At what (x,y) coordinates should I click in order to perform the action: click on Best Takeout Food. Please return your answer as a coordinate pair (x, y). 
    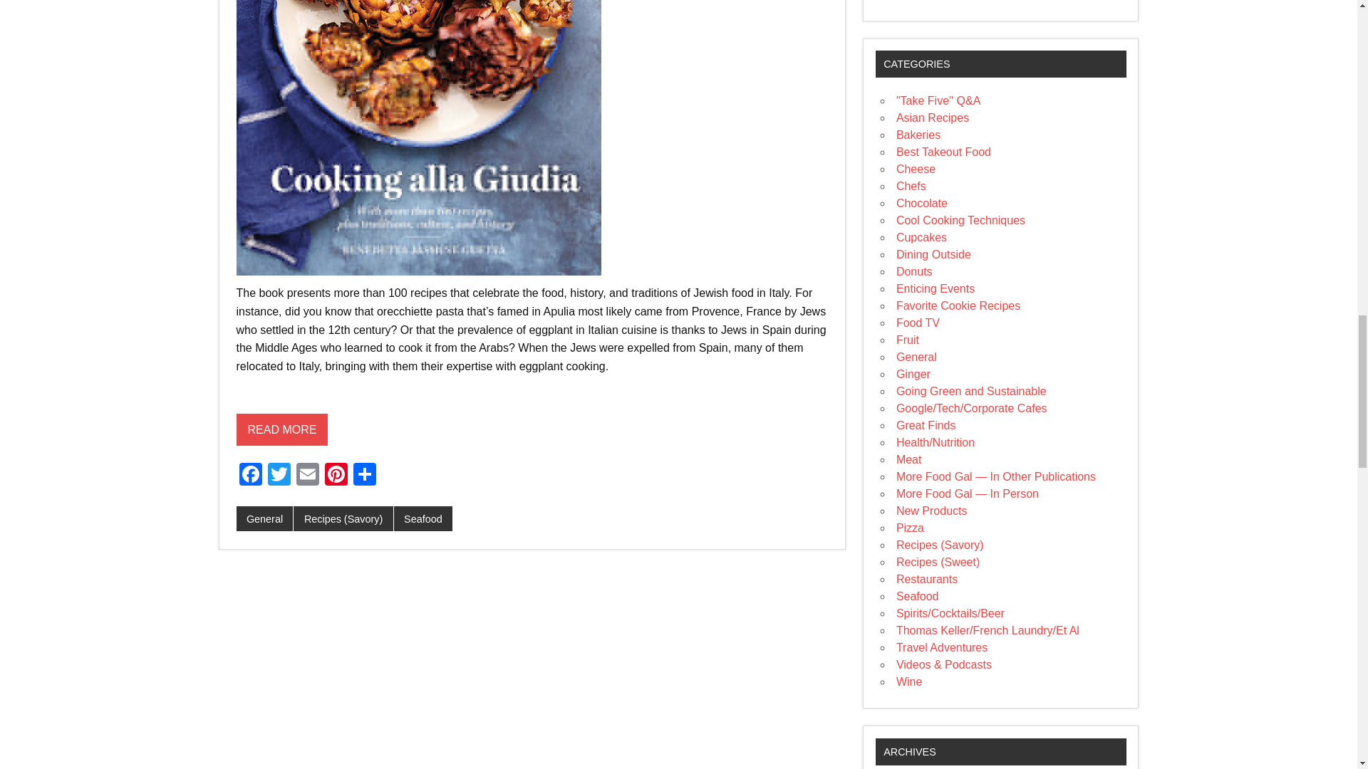
    Looking at the image, I should click on (943, 152).